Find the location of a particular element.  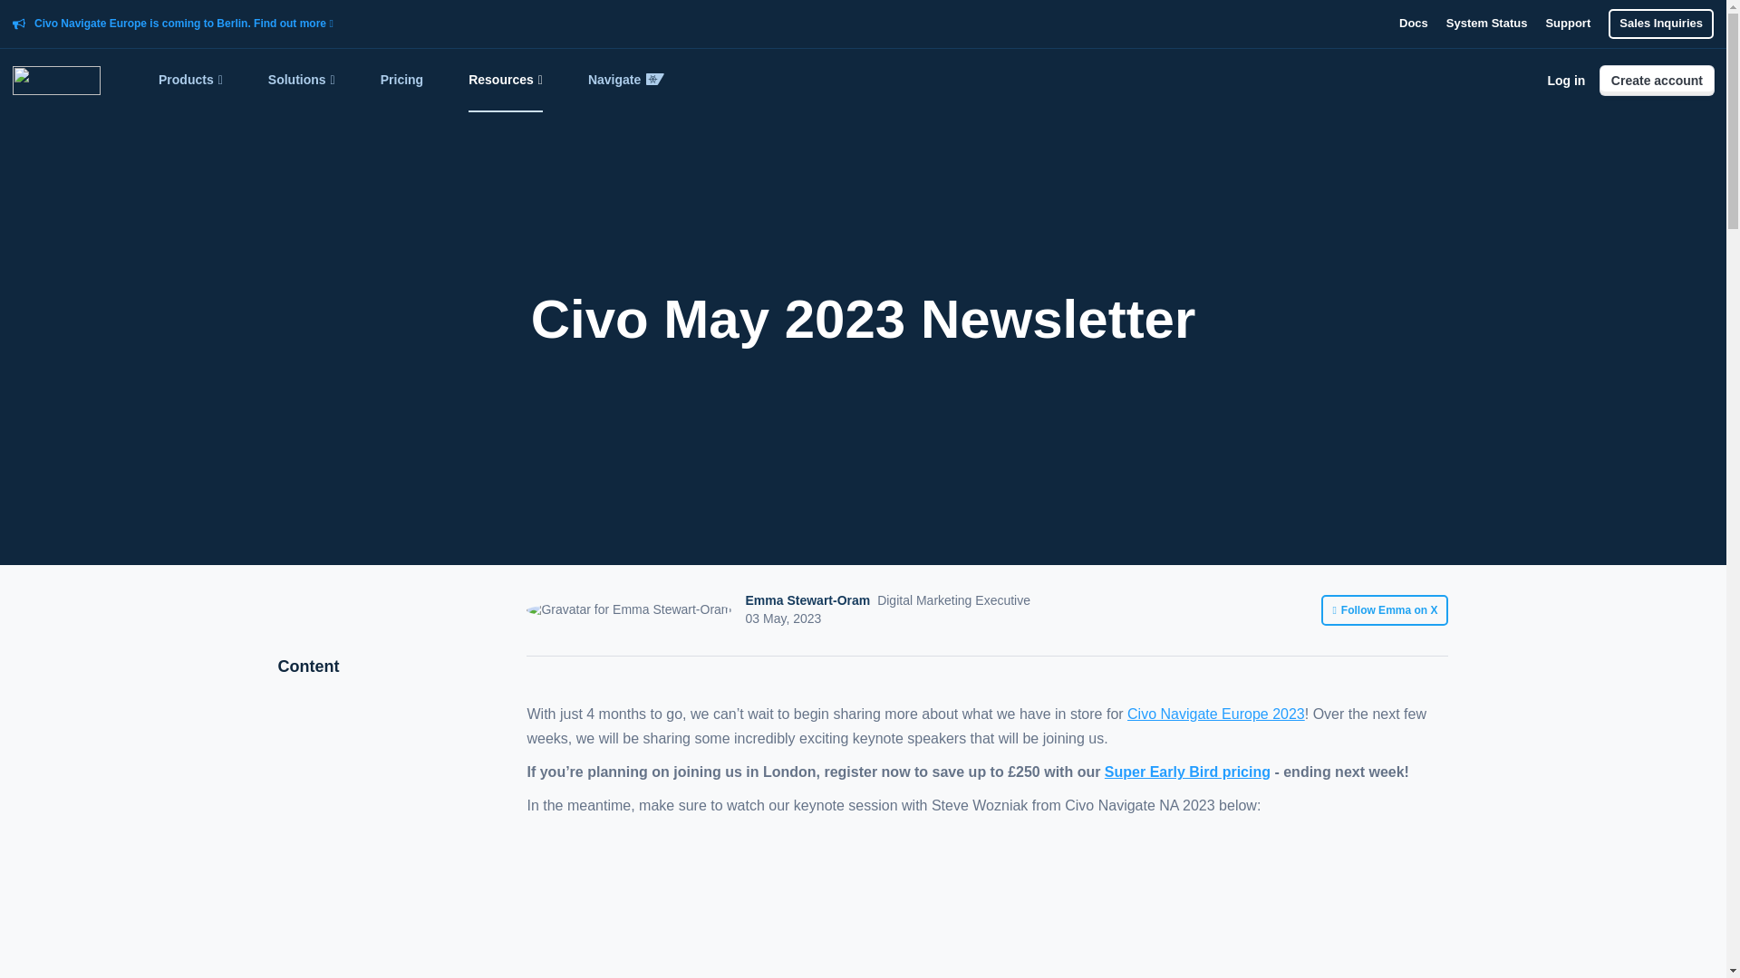

Sales Inquiries is located at coordinates (1660, 24).